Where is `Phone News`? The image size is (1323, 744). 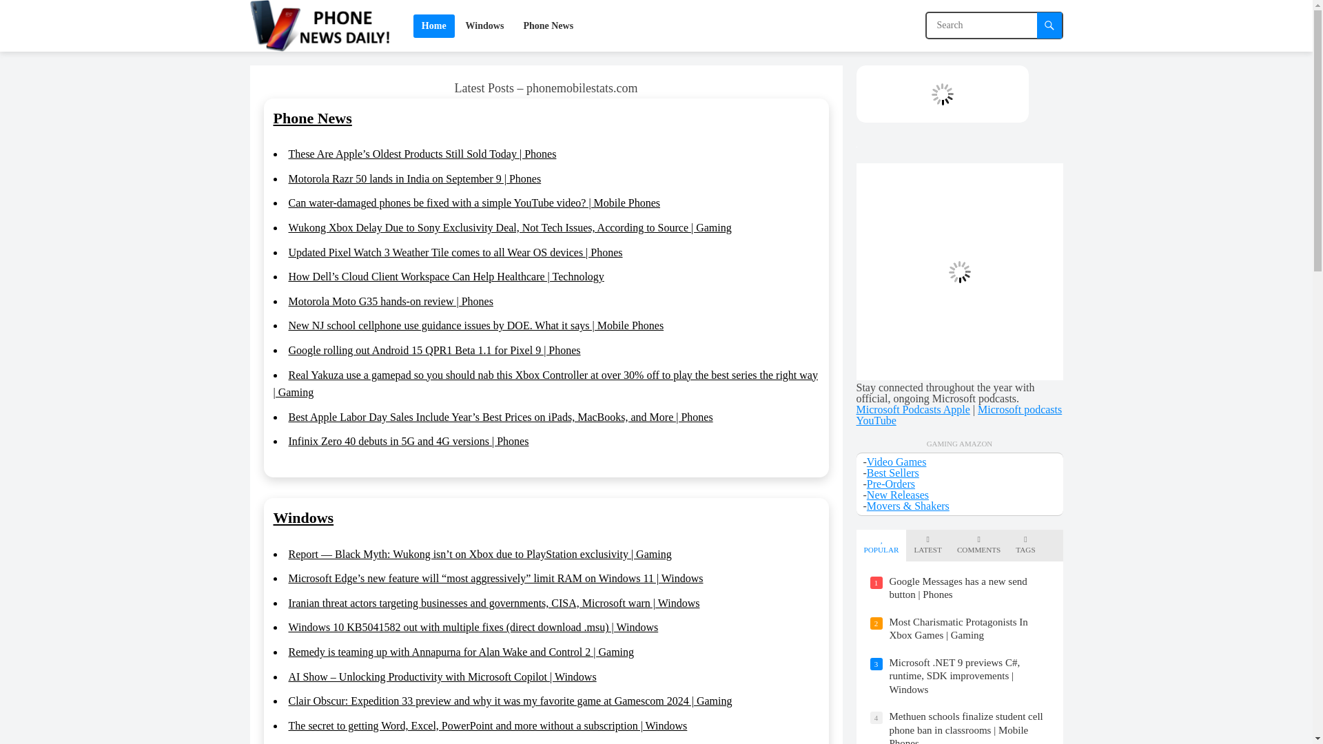
Phone News is located at coordinates (311, 117).